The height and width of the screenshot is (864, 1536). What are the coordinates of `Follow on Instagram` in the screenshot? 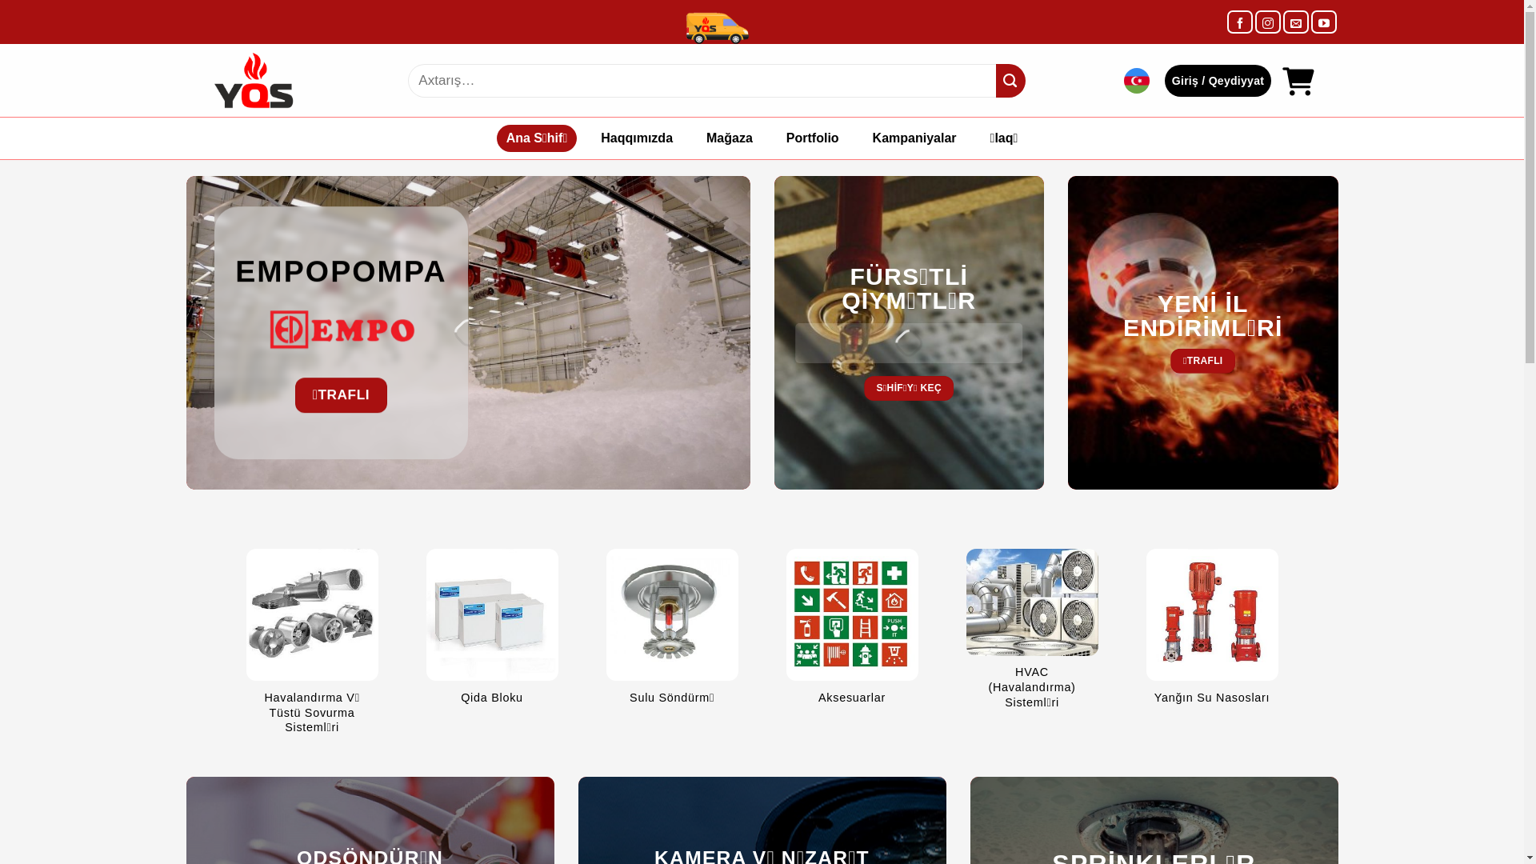 It's located at (1268, 22).